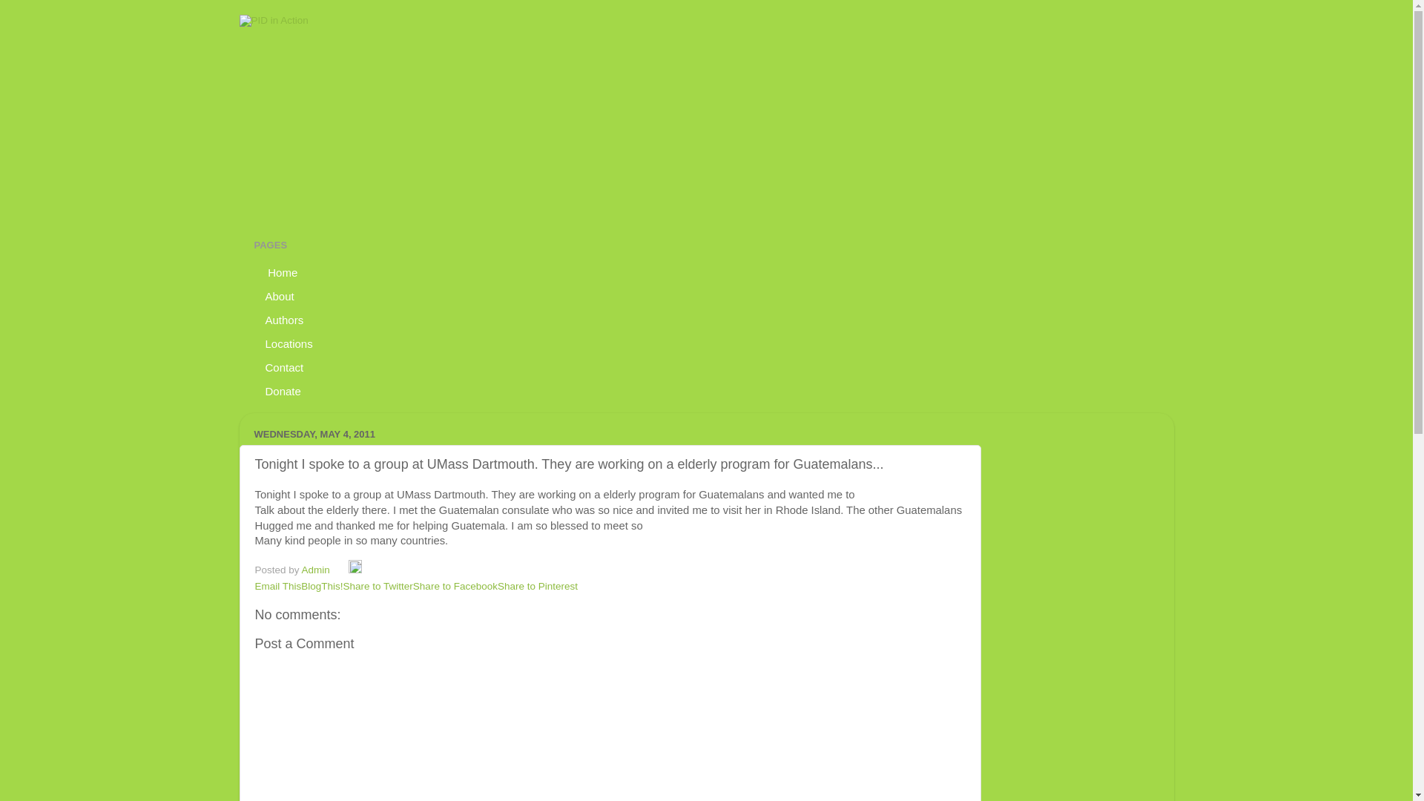 The image size is (1424, 801). Describe the element at coordinates (322, 586) in the screenshot. I see `BlogThis!` at that location.